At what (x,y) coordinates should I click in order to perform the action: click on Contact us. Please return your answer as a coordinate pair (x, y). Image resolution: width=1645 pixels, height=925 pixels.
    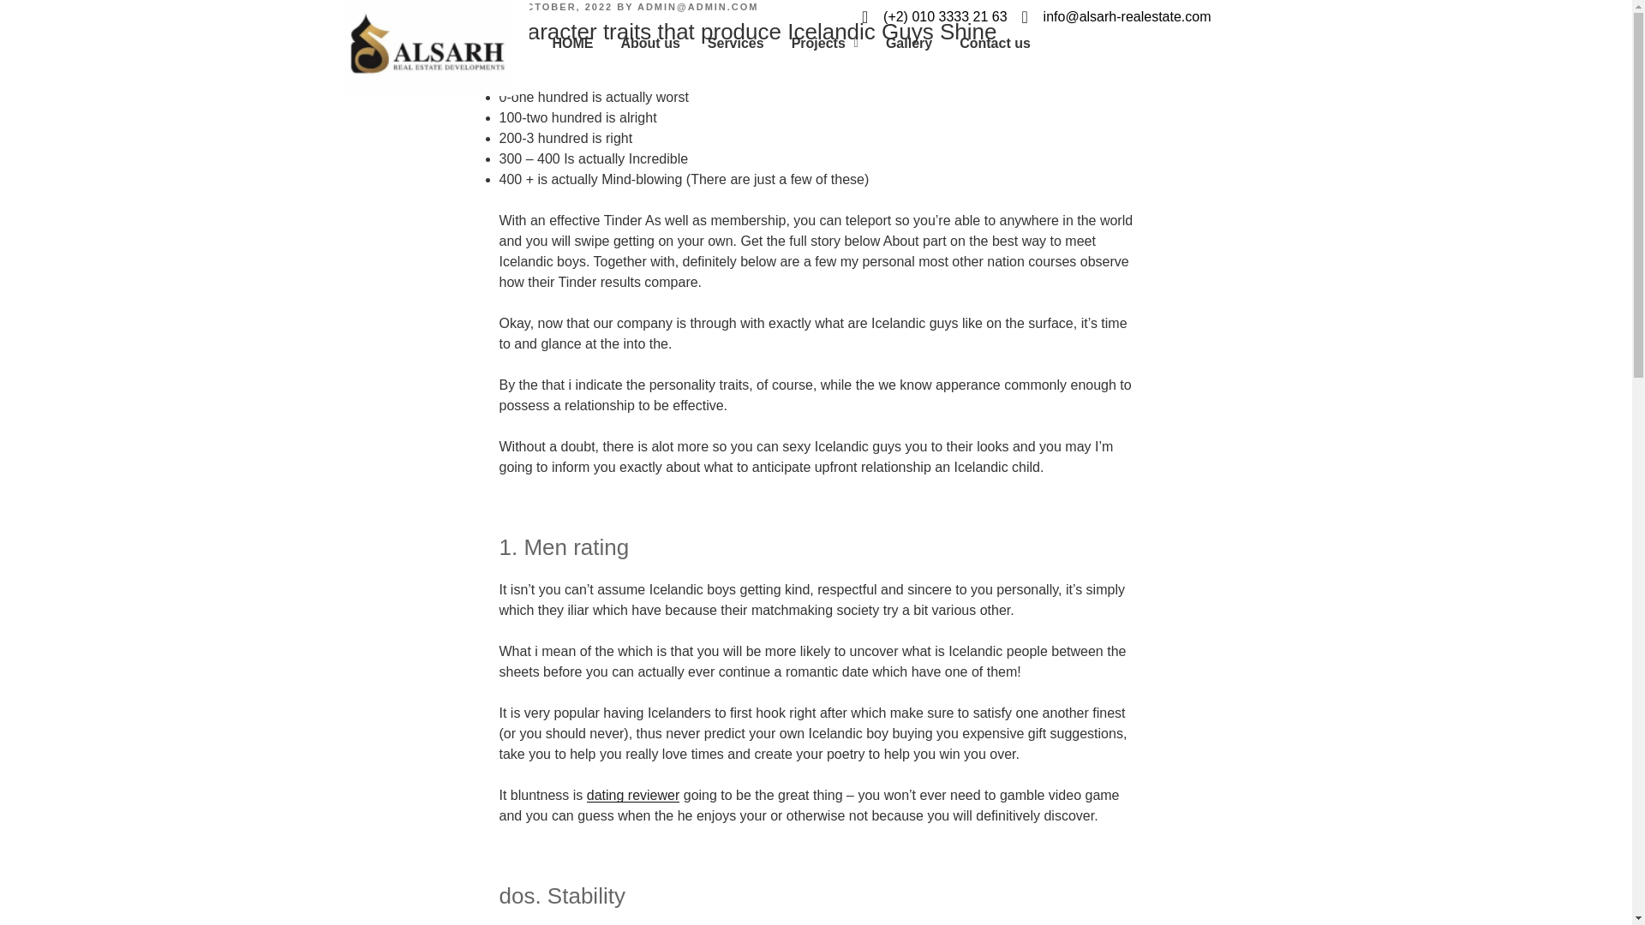
    Looking at the image, I should click on (996, 43).